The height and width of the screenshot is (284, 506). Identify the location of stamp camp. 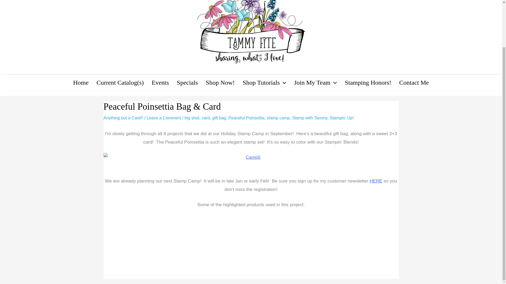
(278, 118).